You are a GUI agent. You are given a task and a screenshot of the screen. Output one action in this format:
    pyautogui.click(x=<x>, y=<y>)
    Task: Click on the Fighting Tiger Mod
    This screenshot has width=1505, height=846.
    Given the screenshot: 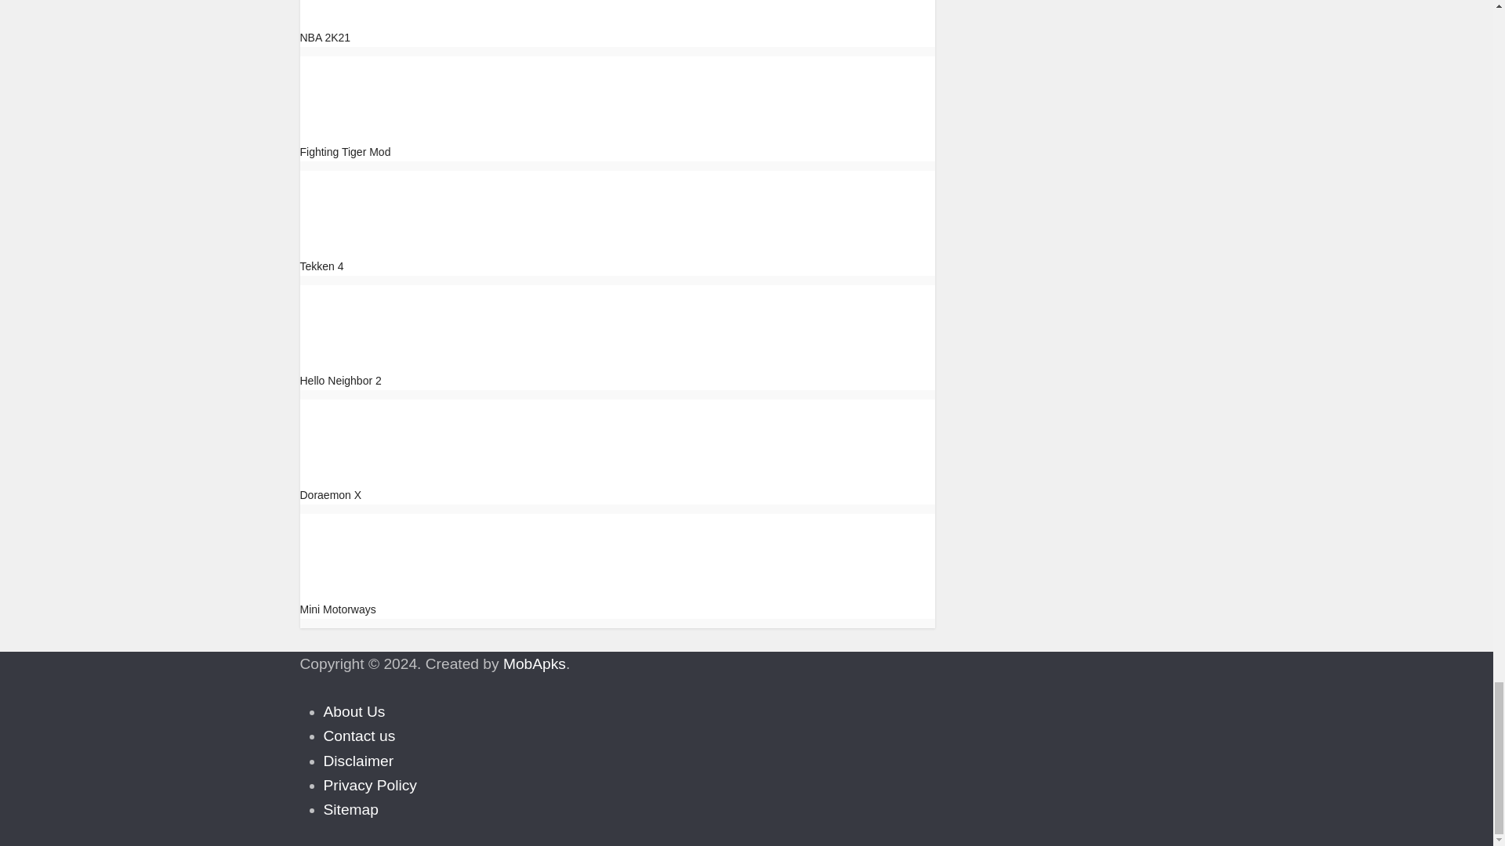 What is the action you would take?
    pyautogui.click(x=356, y=94)
    